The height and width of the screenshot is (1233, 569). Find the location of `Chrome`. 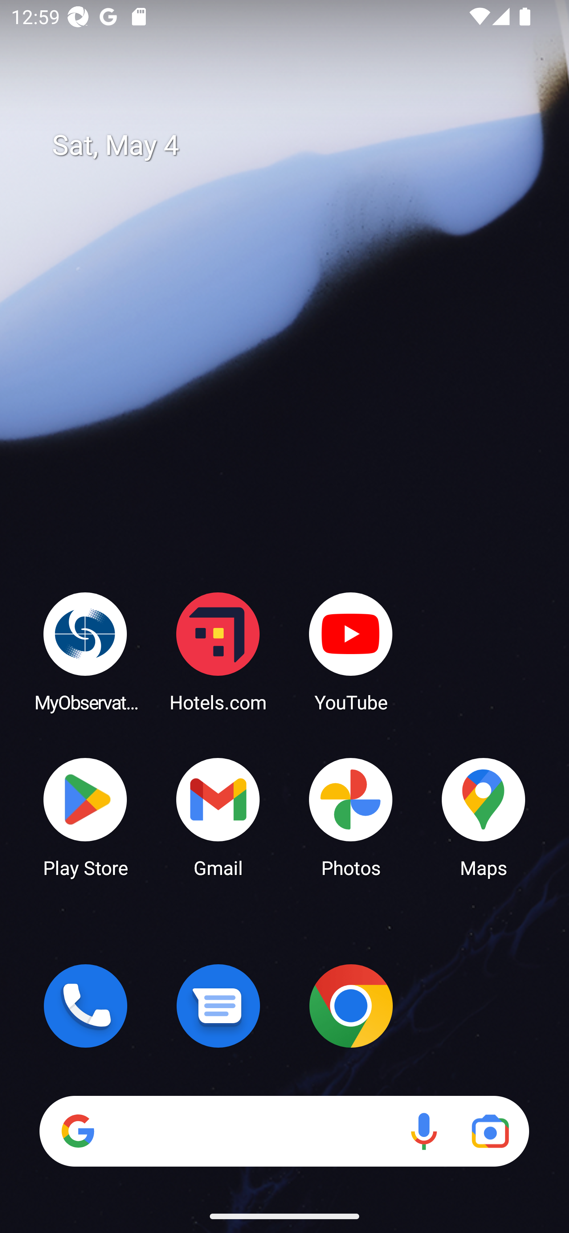

Chrome is located at coordinates (351, 1006).